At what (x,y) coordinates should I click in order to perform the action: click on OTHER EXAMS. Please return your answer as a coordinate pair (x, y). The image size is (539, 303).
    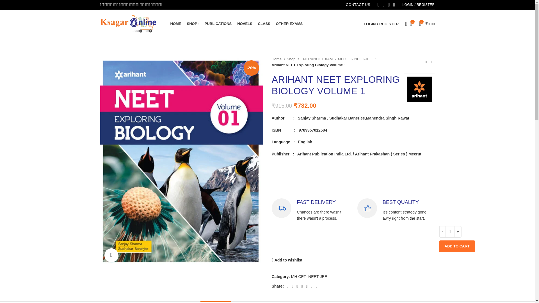
    Looking at the image, I should click on (289, 24).